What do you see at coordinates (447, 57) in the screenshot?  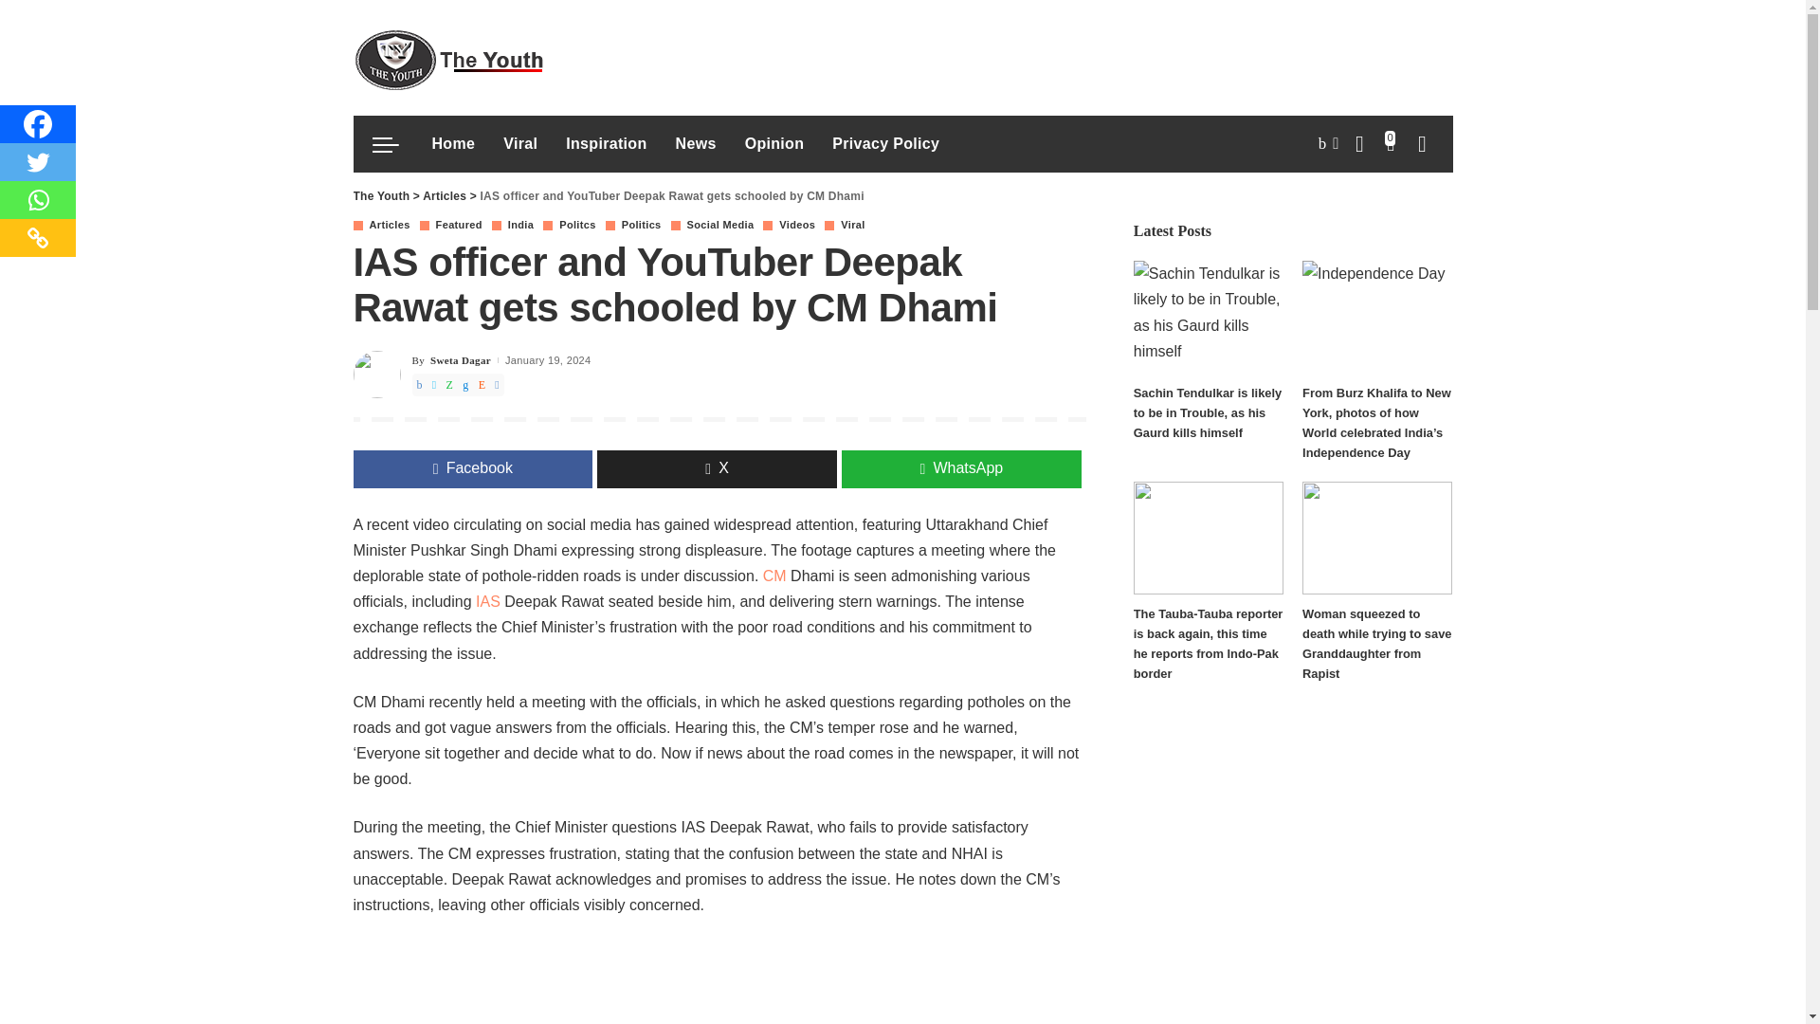 I see `The Youth` at bounding box center [447, 57].